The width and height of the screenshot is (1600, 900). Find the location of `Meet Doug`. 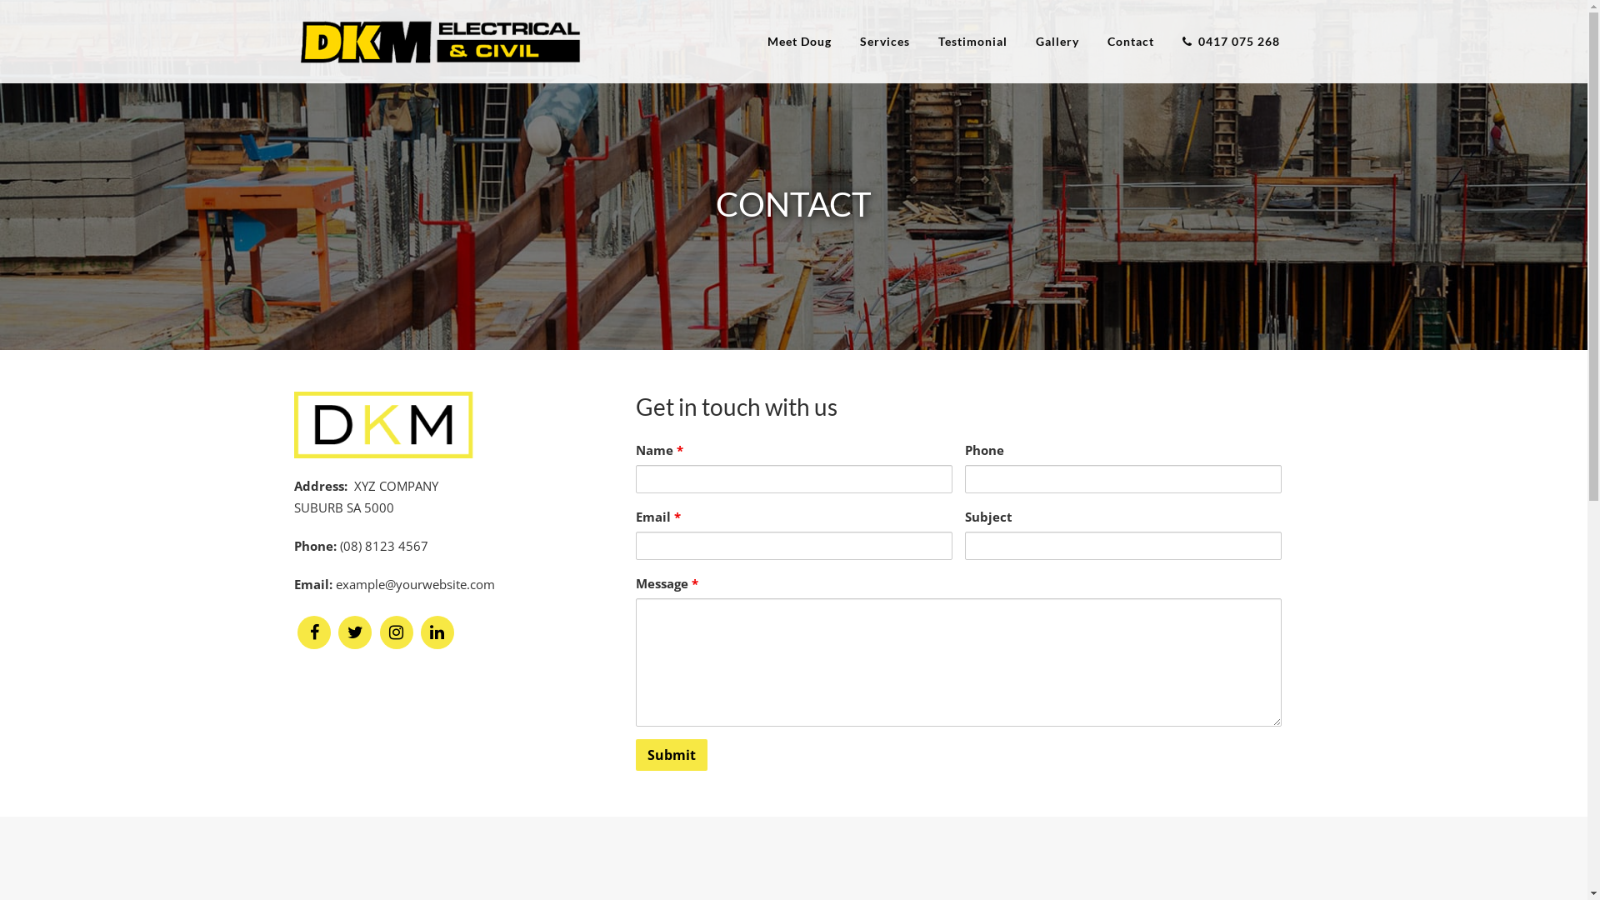

Meet Doug is located at coordinates (800, 42).